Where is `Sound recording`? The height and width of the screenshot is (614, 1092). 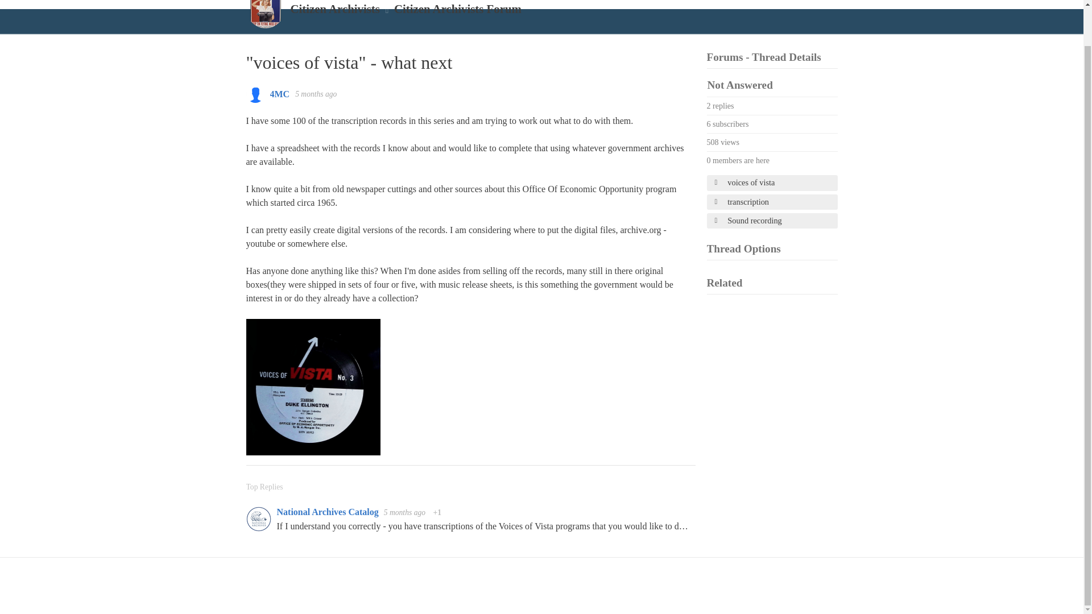
Sound recording is located at coordinates (772, 221).